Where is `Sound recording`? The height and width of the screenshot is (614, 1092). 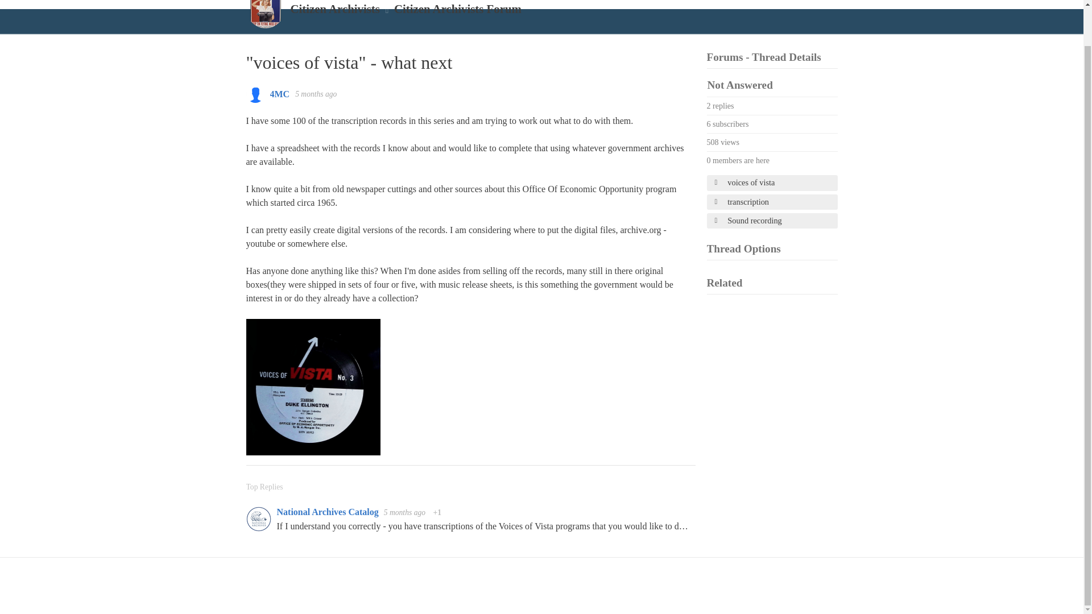
Sound recording is located at coordinates (772, 221).